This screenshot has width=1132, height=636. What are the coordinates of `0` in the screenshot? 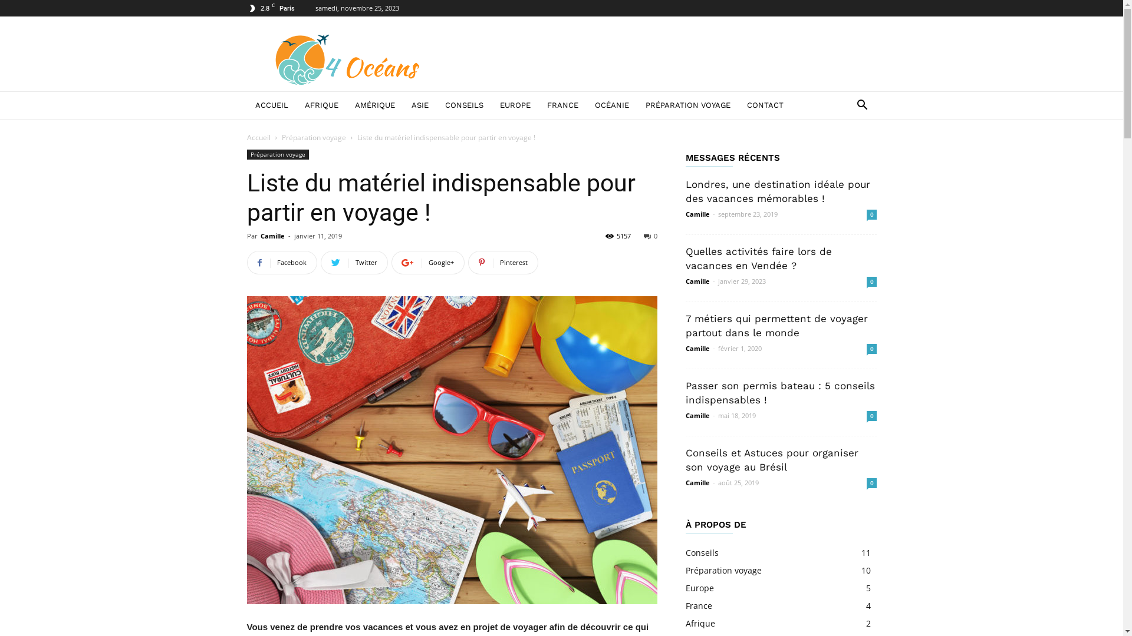 It's located at (871, 416).